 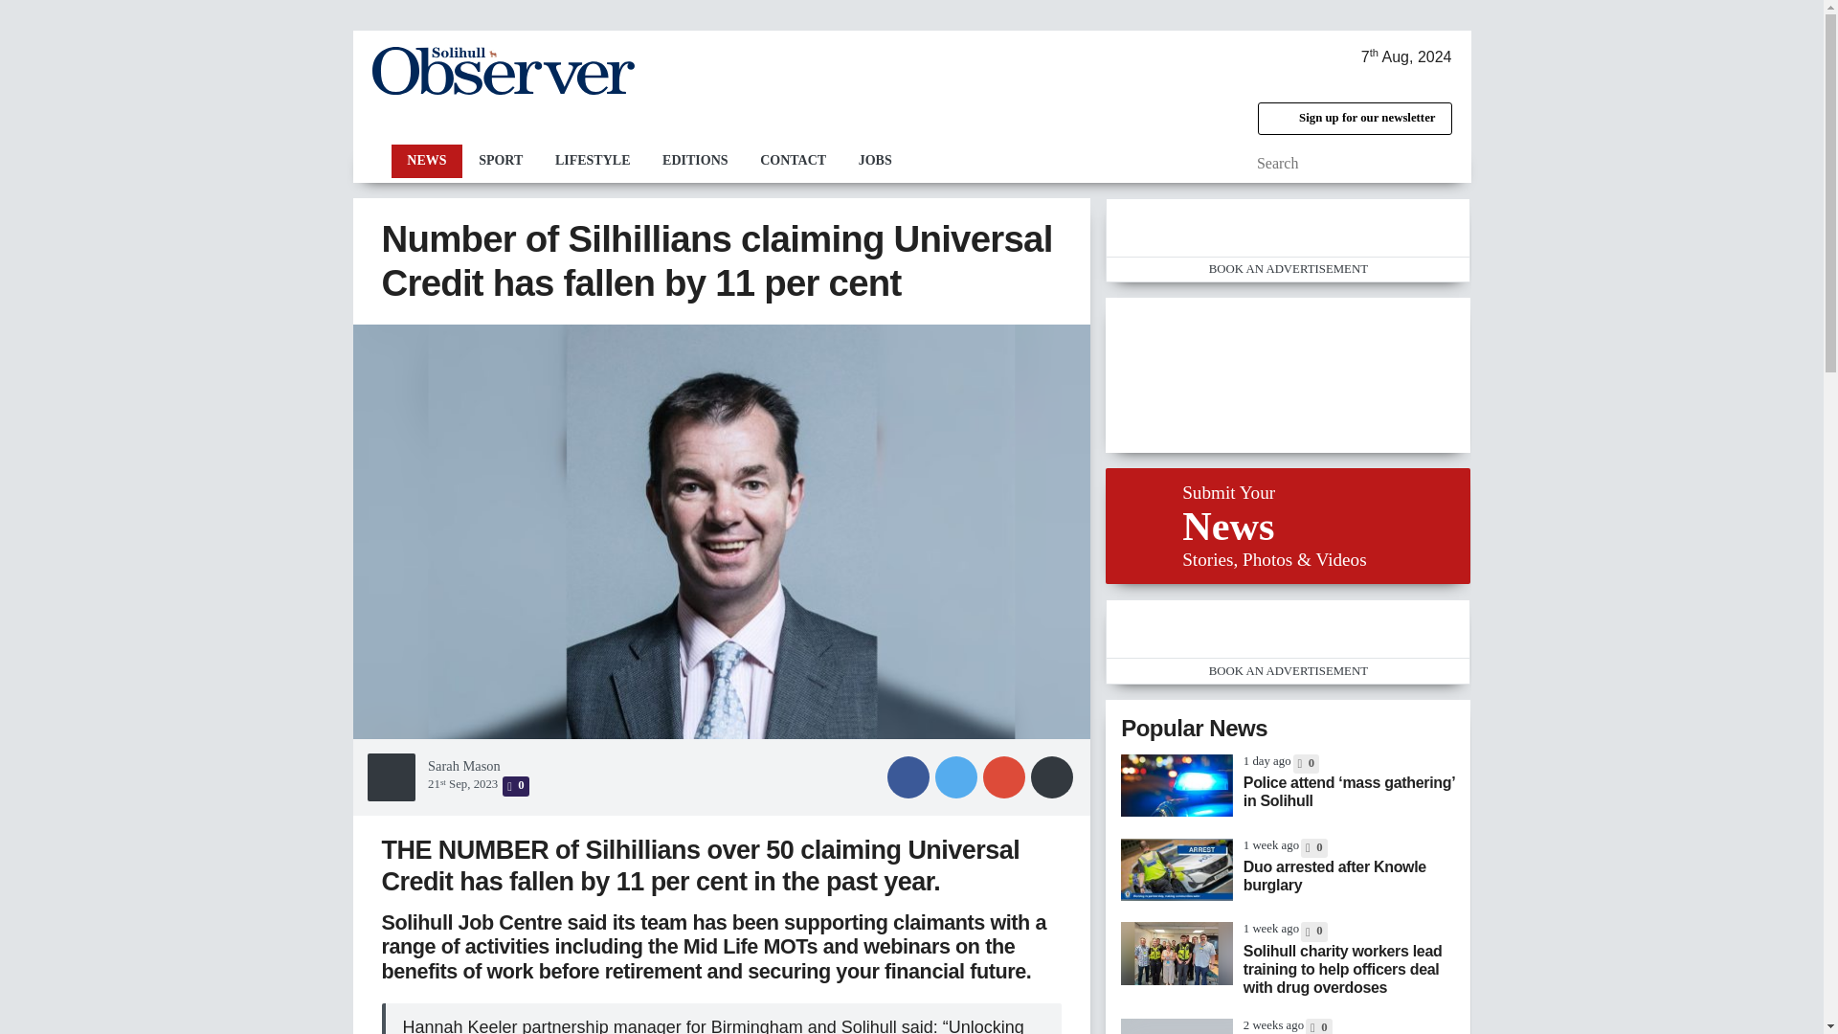 What do you see at coordinates (793, 161) in the screenshot?
I see `CONTACT` at bounding box center [793, 161].